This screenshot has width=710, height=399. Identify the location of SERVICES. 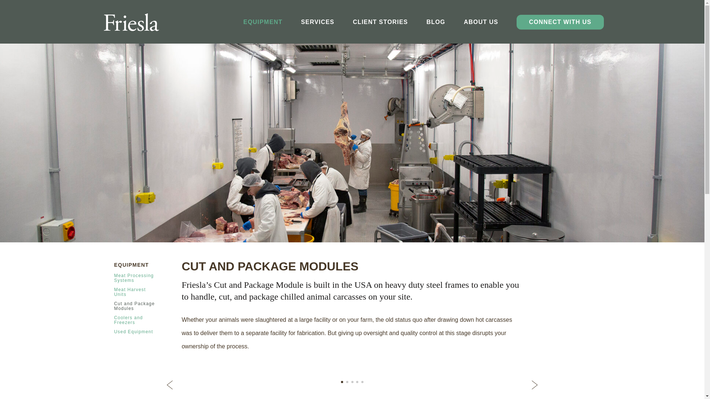
(318, 22).